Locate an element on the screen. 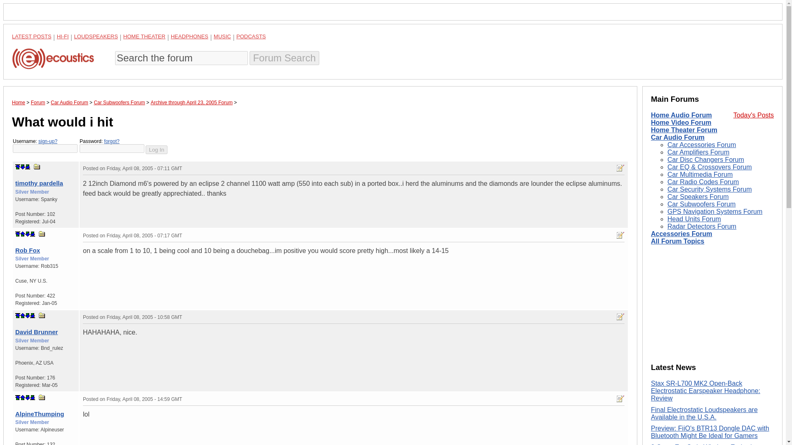 The image size is (792, 445). Home is located at coordinates (18, 102).